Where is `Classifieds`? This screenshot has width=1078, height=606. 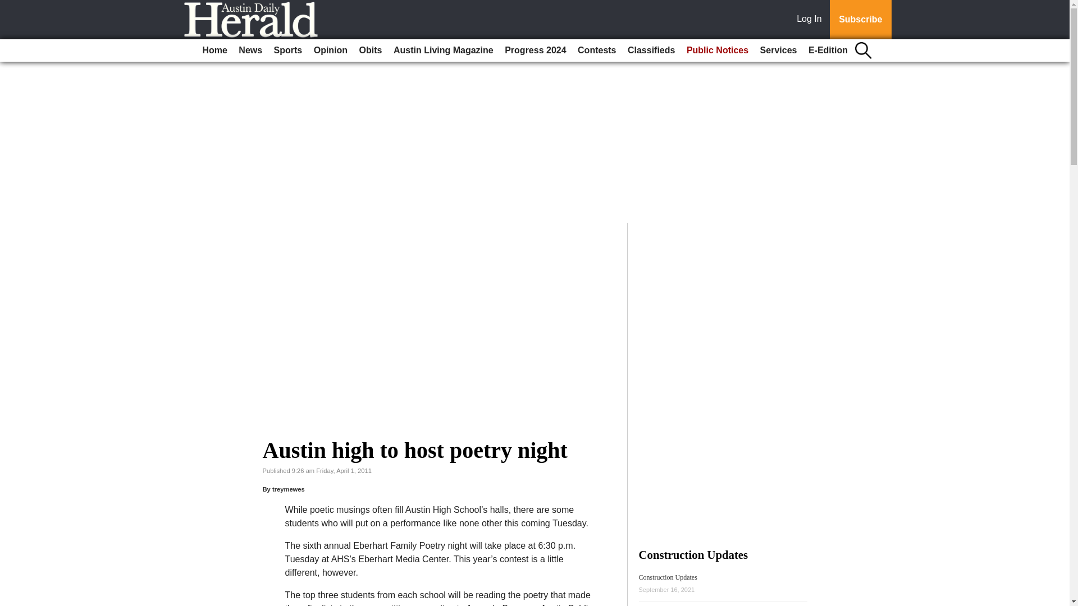
Classifieds is located at coordinates (651, 50).